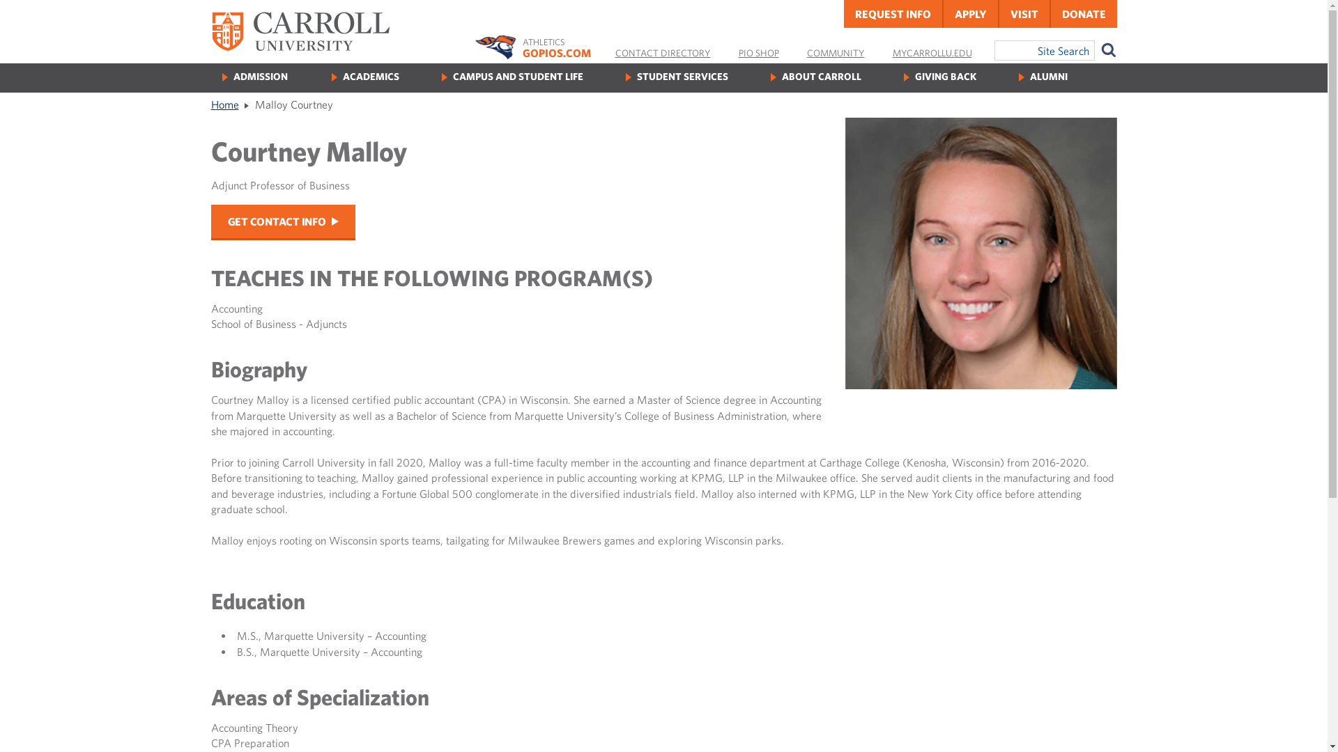  What do you see at coordinates (371, 77) in the screenshot?
I see `ACADEMICS` at bounding box center [371, 77].